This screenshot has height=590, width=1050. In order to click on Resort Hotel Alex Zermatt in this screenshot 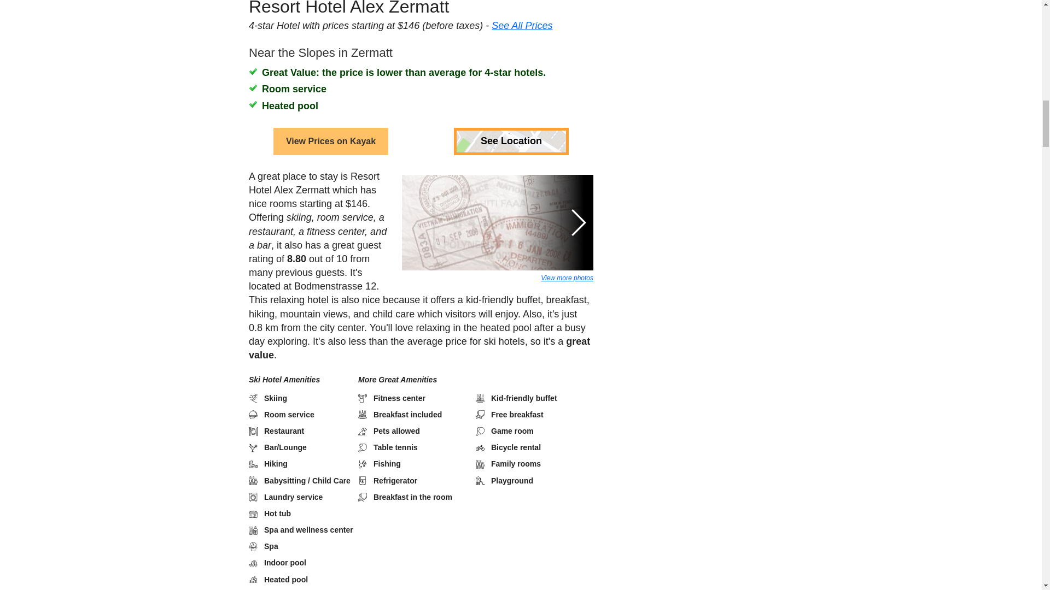, I will do `click(348, 8)`.